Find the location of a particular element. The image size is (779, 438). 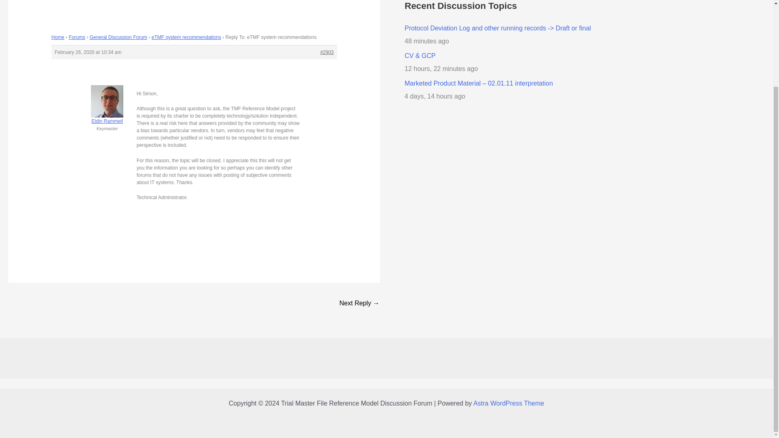

Home is located at coordinates (58, 37).